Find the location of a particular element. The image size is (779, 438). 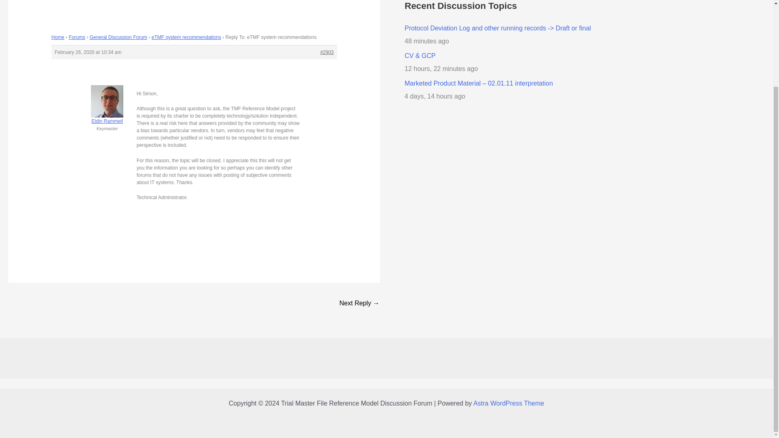

Home is located at coordinates (58, 37).